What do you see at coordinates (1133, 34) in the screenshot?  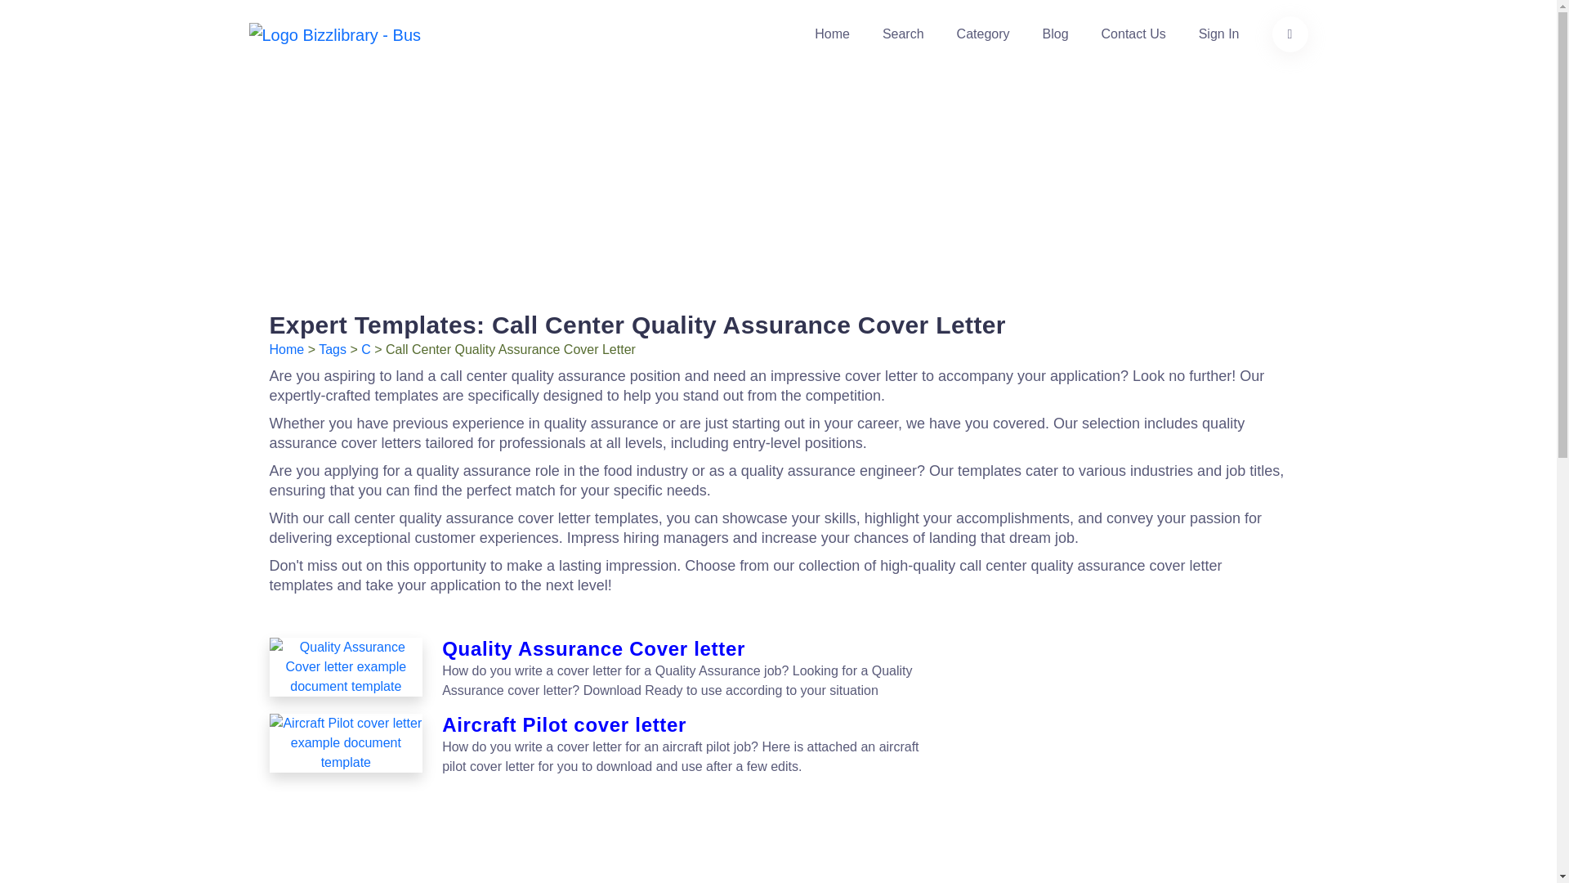 I see `Contact Informations` at bounding box center [1133, 34].